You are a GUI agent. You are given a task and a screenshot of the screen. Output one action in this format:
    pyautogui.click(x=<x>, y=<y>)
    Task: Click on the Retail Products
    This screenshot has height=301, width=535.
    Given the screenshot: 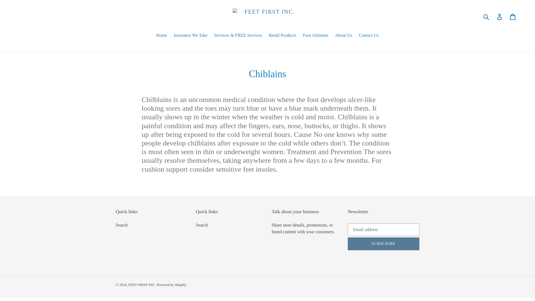 What is the action you would take?
    pyautogui.click(x=283, y=36)
    